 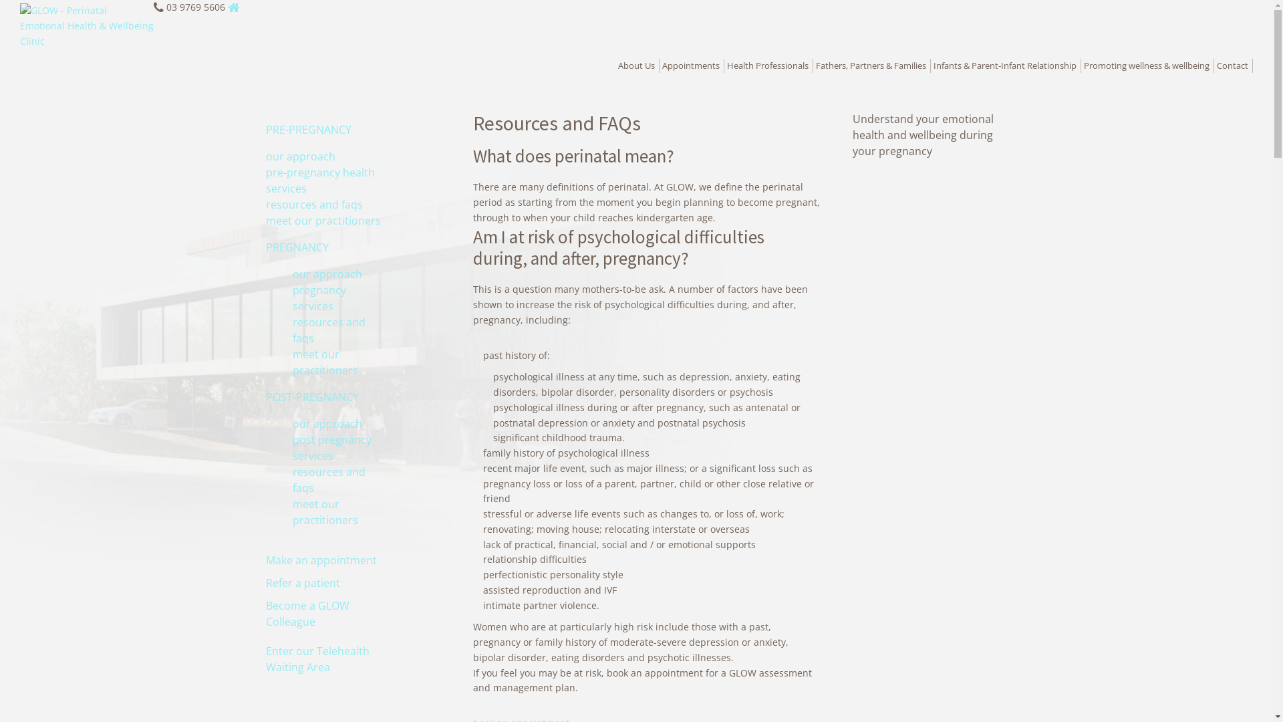 What do you see at coordinates (307, 614) in the screenshot?
I see `Become a GLOW Colleague` at bounding box center [307, 614].